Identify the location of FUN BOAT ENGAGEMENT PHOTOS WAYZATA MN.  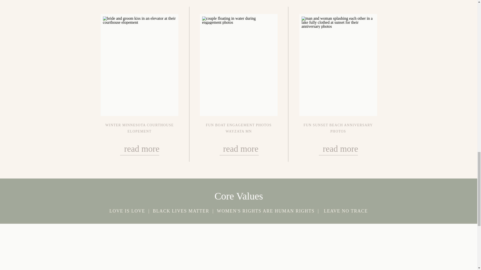
(238, 128).